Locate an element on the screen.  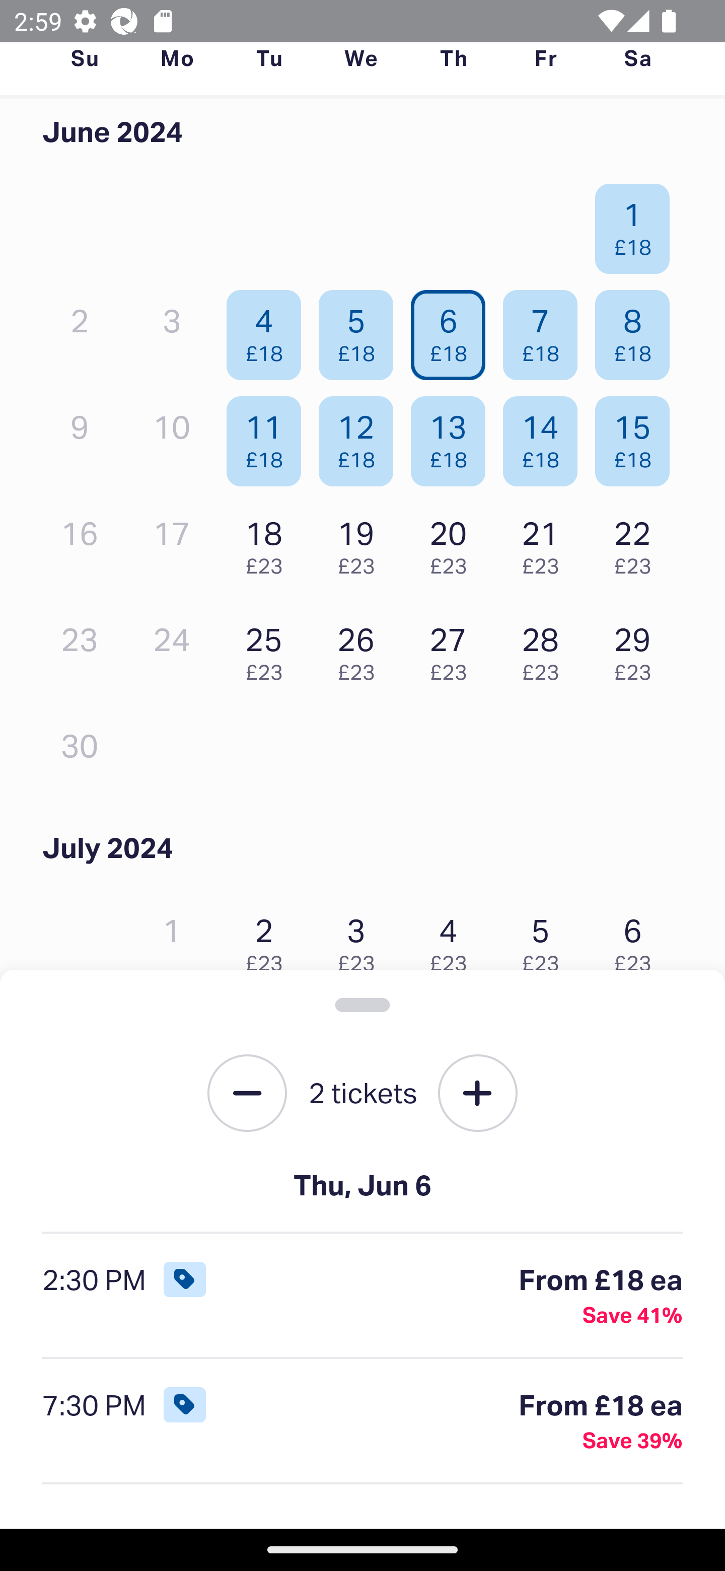
26 £23 is located at coordinates (361, 650).